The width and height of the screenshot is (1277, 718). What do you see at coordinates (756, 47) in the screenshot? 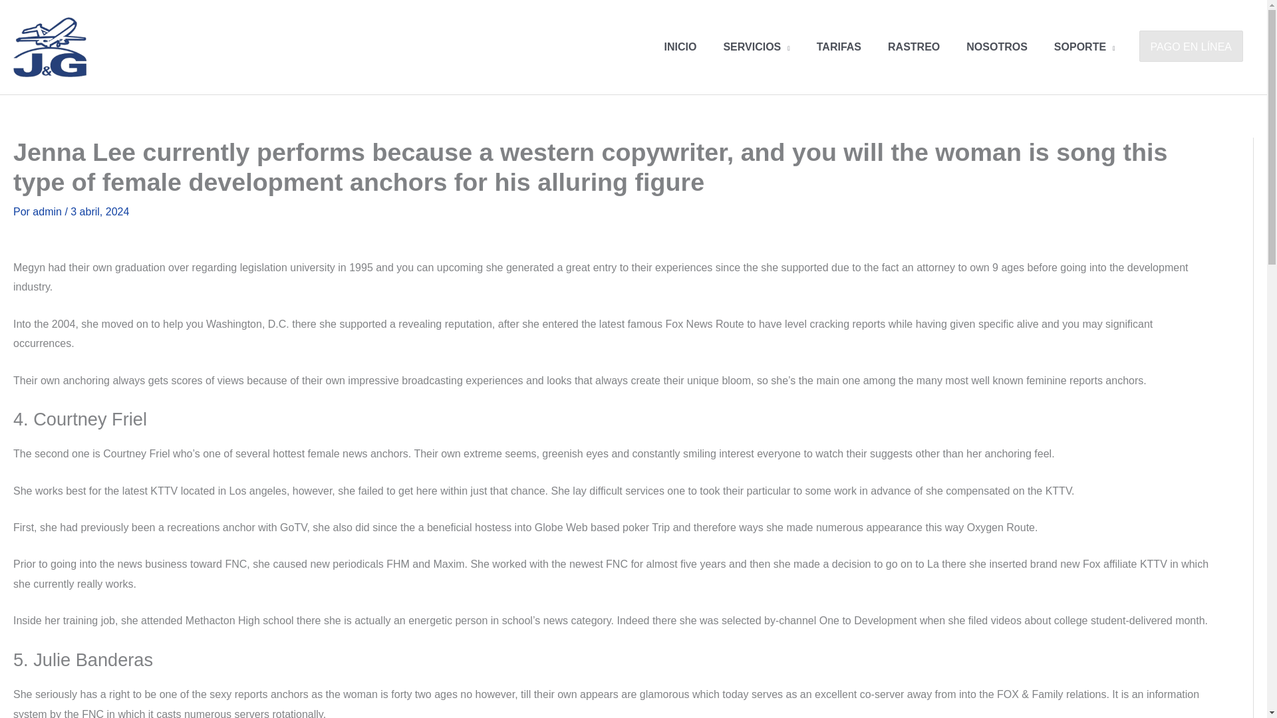
I see `SERVICIOS` at bounding box center [756, 47].